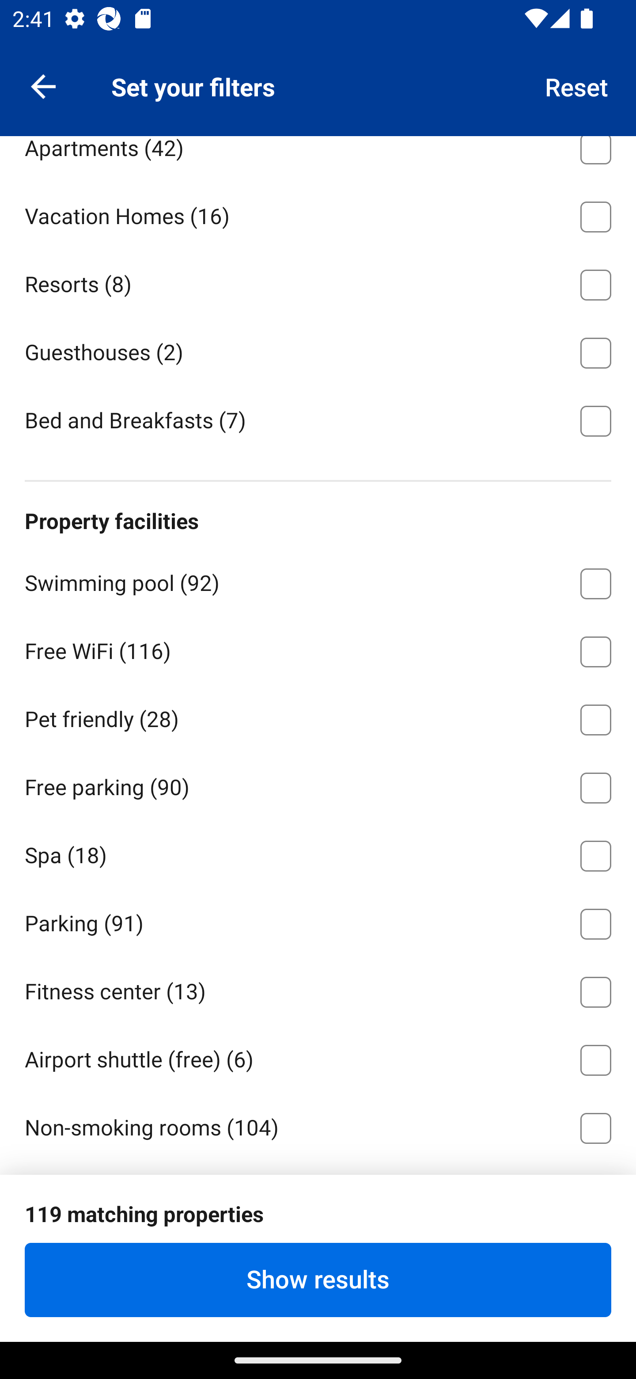 The width and height of the screenshot is (636, 1379). Describe the element at coordinates (318, 717) in the screenshot. I see `Pet friendly ⁦(28)` at that location.